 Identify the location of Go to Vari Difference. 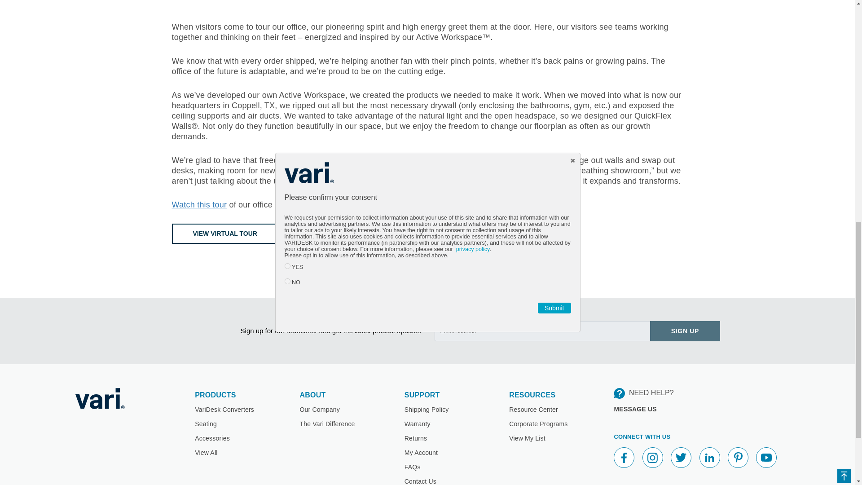
(327, 424).